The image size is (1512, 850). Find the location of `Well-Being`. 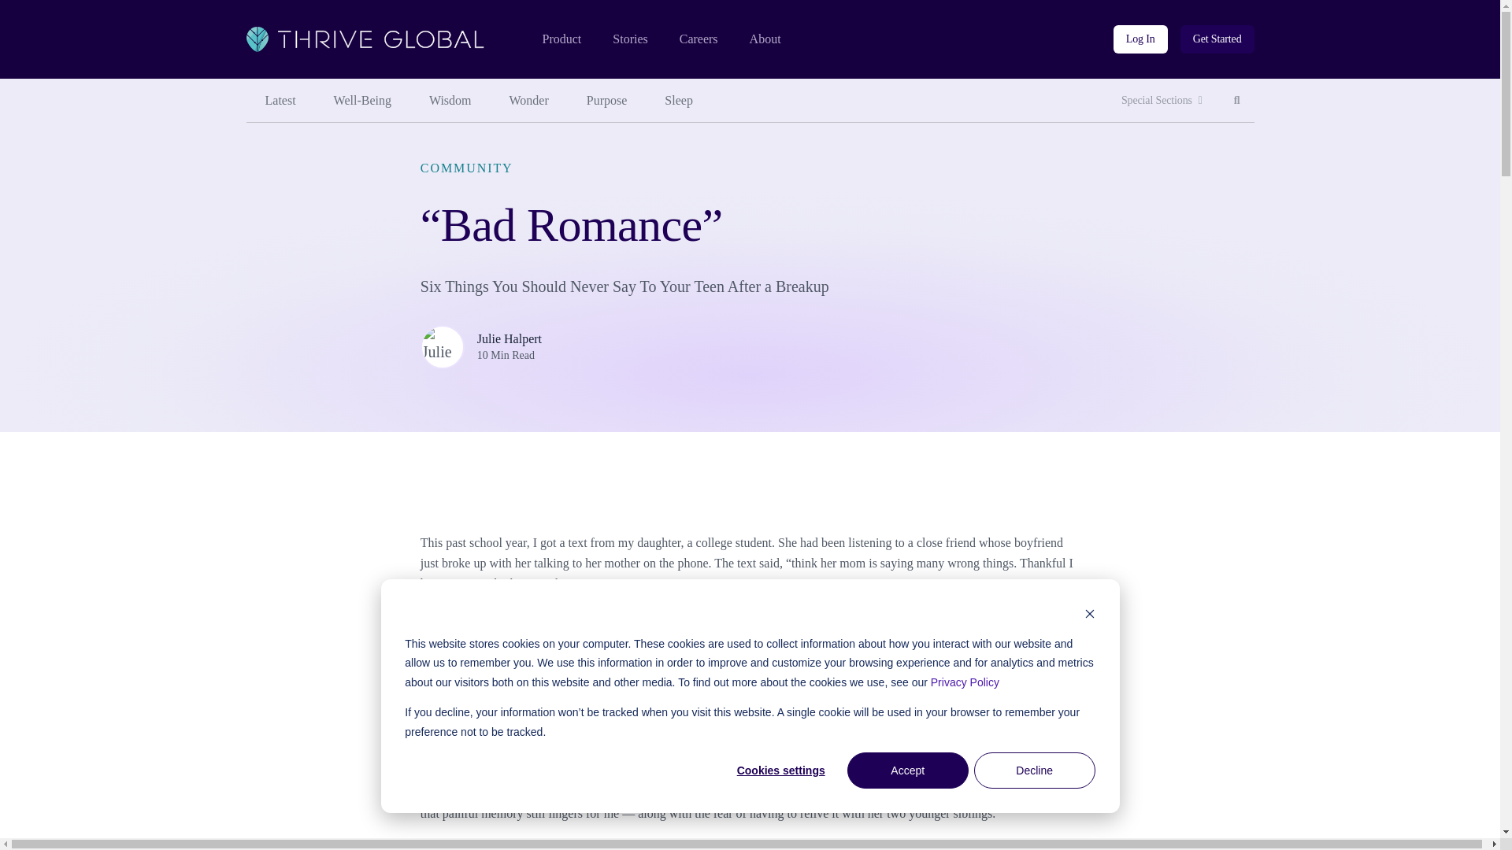

Well-Being is located at coordinates (362, 101).